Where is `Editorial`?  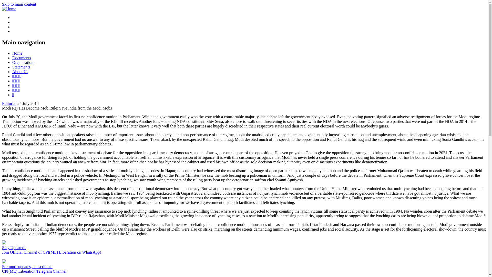
Editorial is located at coordinates (9, 103).